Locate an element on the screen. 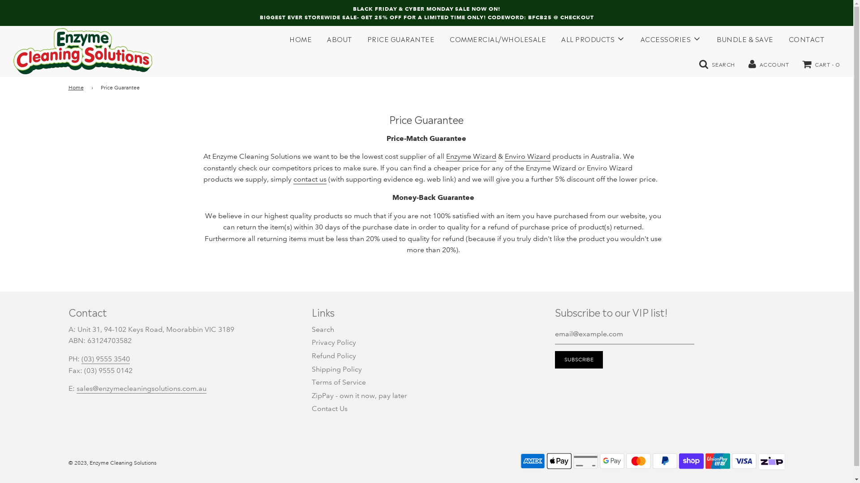 The image size is (860, 483). Terms of Service is located at coordinates (339, 382).